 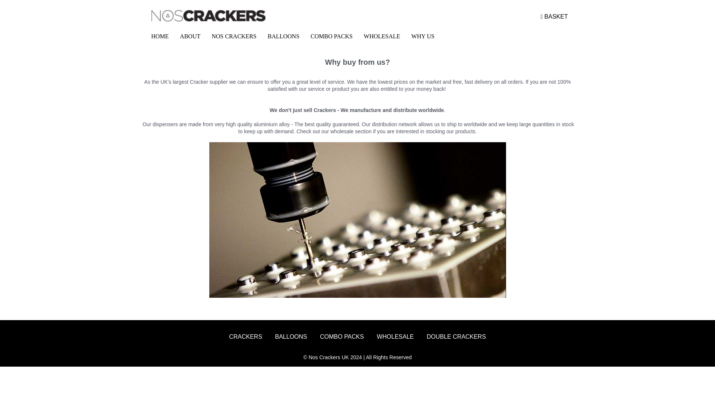 I want to click on WHOLESALE, so click(x=382, y=36).